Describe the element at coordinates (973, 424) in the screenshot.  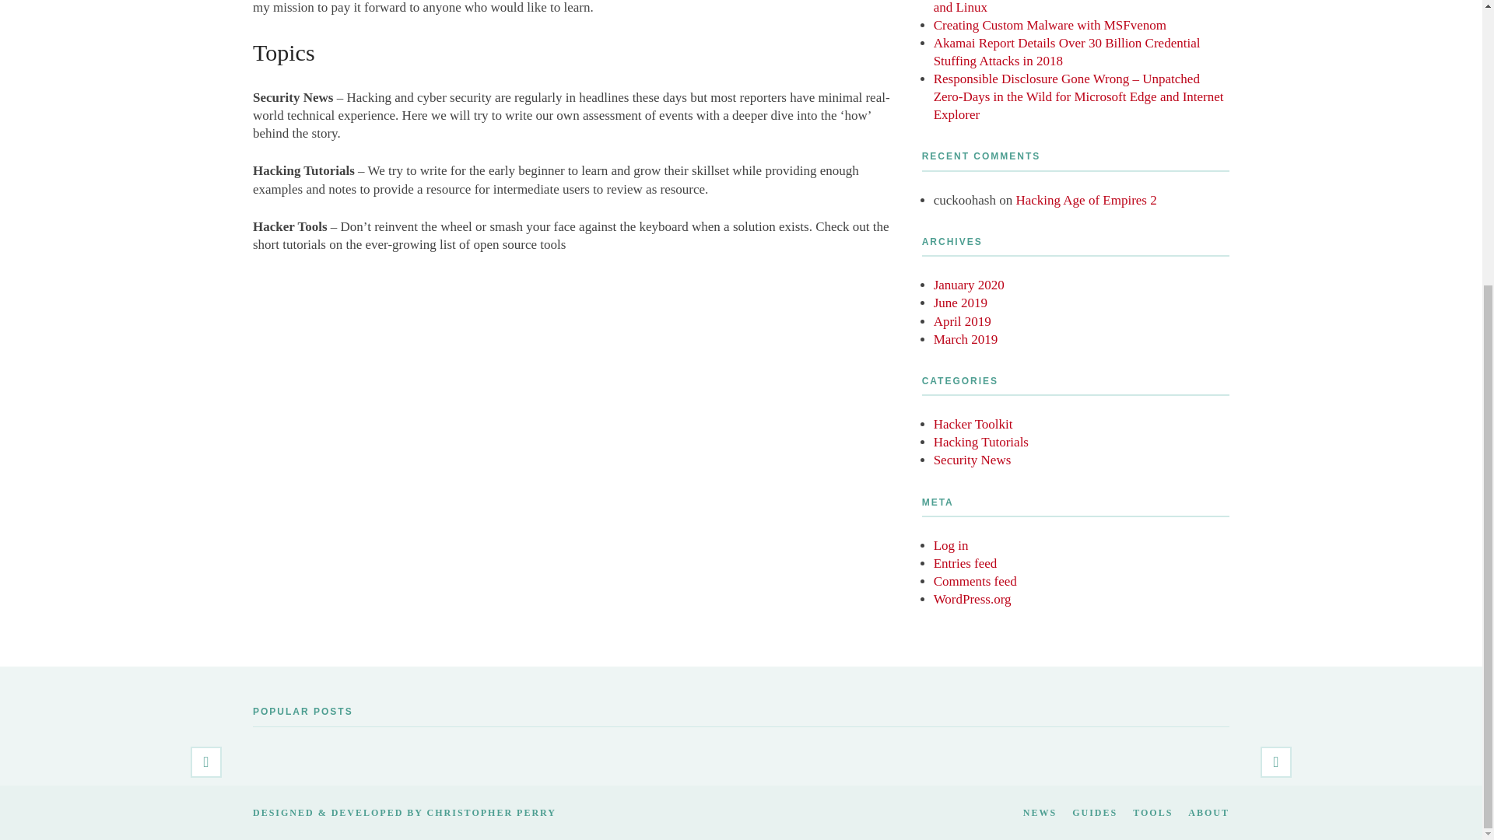
I see `Hacker Toolkit` at that location.